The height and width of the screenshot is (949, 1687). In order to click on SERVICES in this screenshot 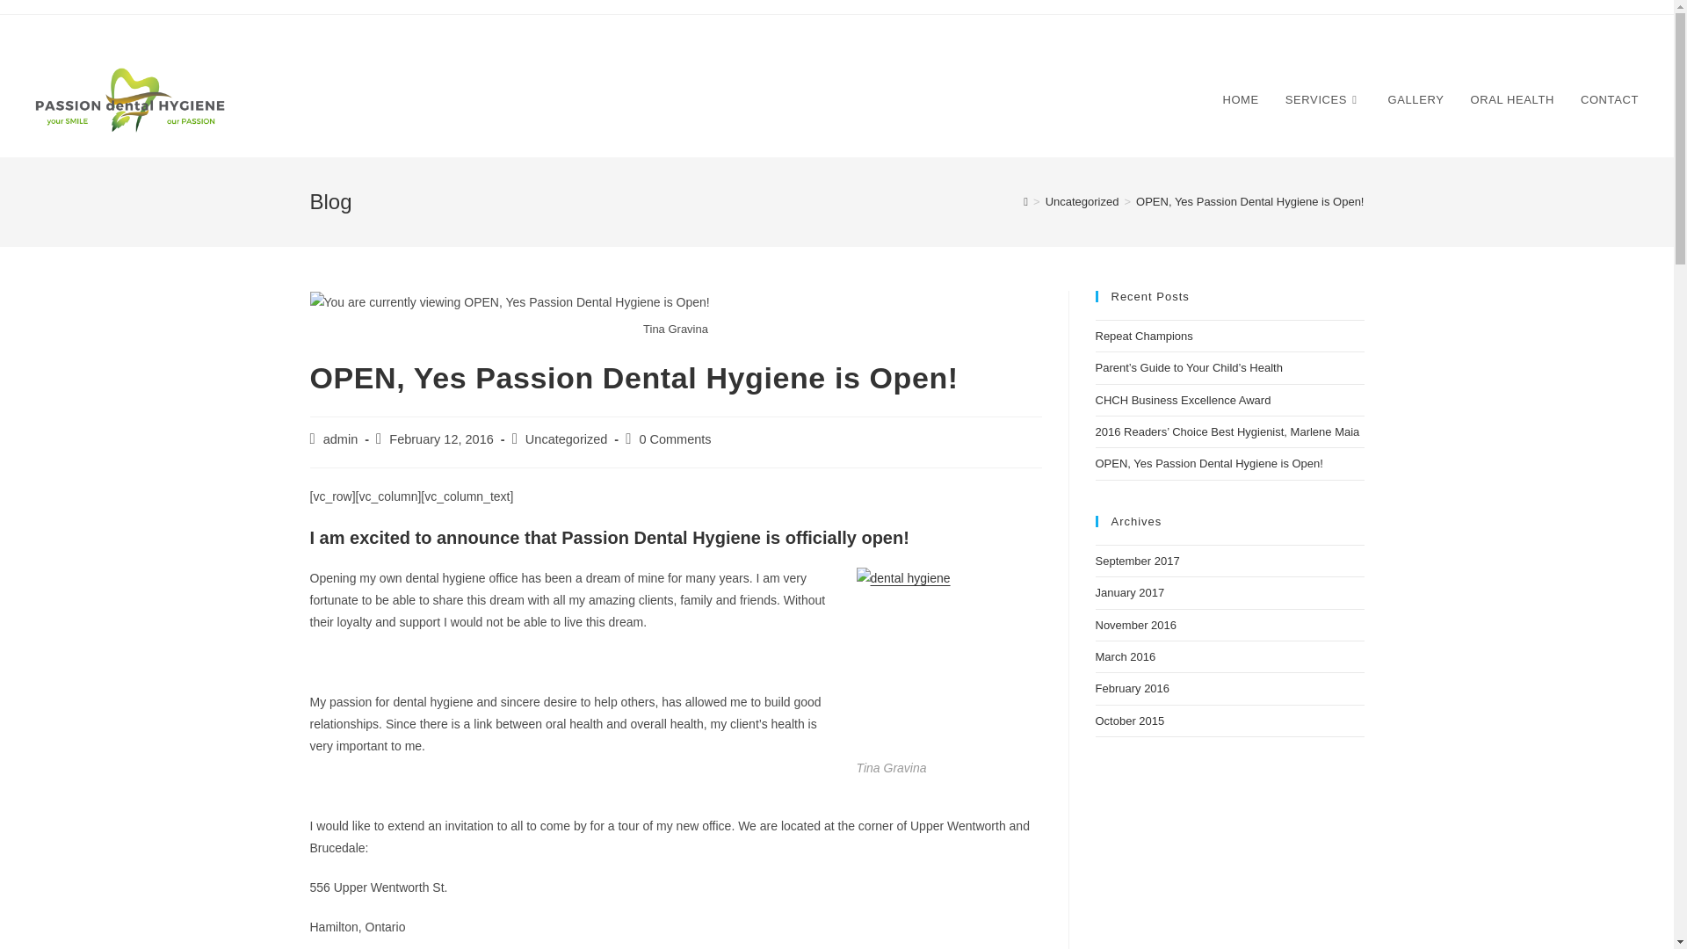, I will do `click(1323, 100)`.